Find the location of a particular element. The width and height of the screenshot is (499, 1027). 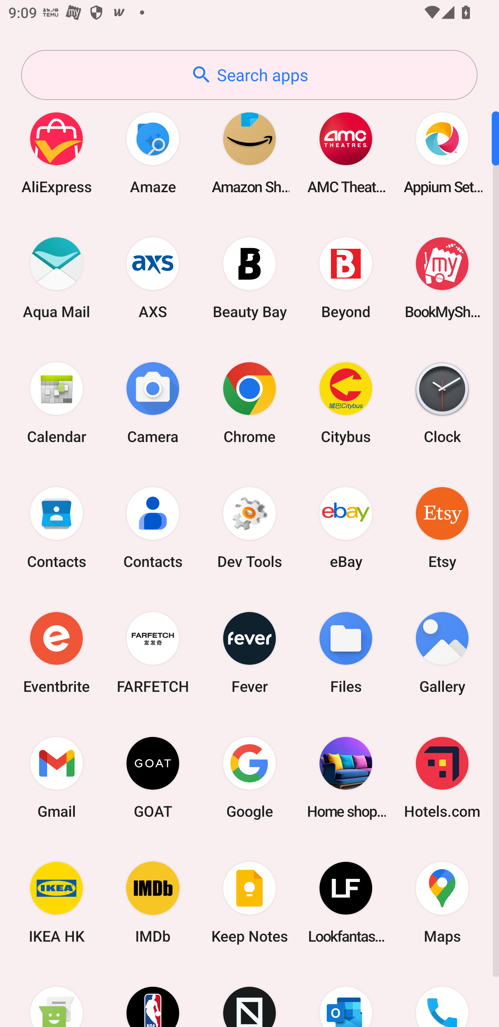

Chrome is located at coordinates (249, 402).